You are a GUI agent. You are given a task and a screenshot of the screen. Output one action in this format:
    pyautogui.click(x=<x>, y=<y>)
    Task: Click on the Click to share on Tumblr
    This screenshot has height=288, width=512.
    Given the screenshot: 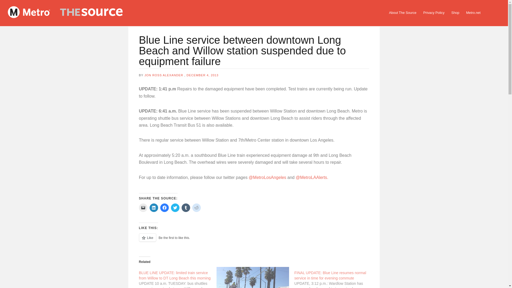 What is the action you would take?
    pyautogui.click(x=186, y=207)
    